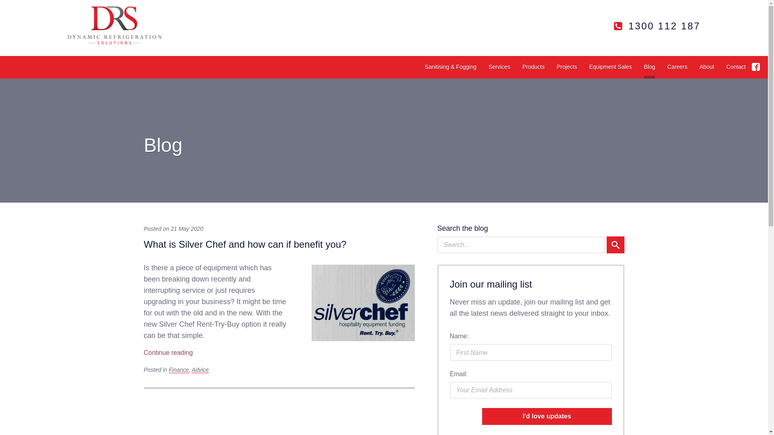  I want to click on I'd love updates, so click(547, 416).